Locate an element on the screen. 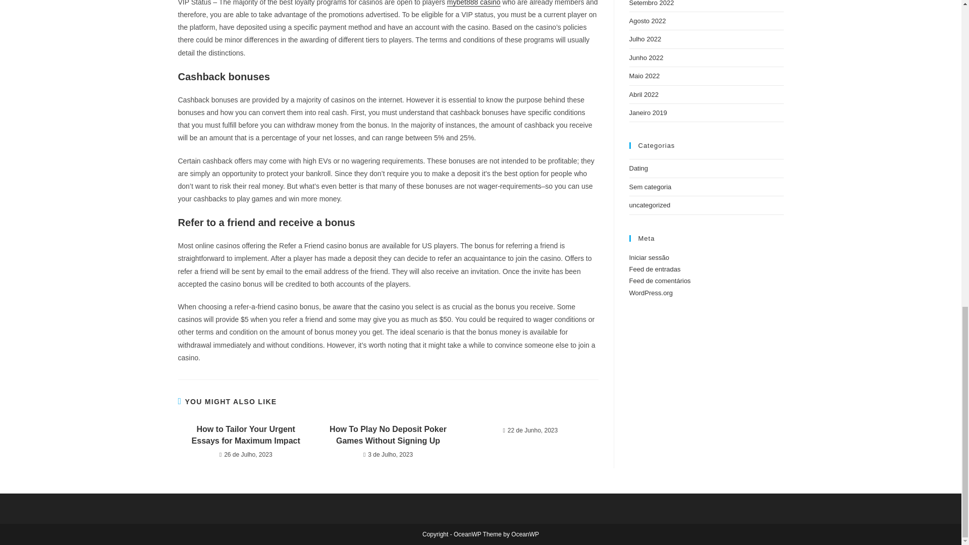 The width and height of the screenshot is (969, 545). How To Play No Deposit Poker Games Without Signing Up is located at coordinates (388, 435).